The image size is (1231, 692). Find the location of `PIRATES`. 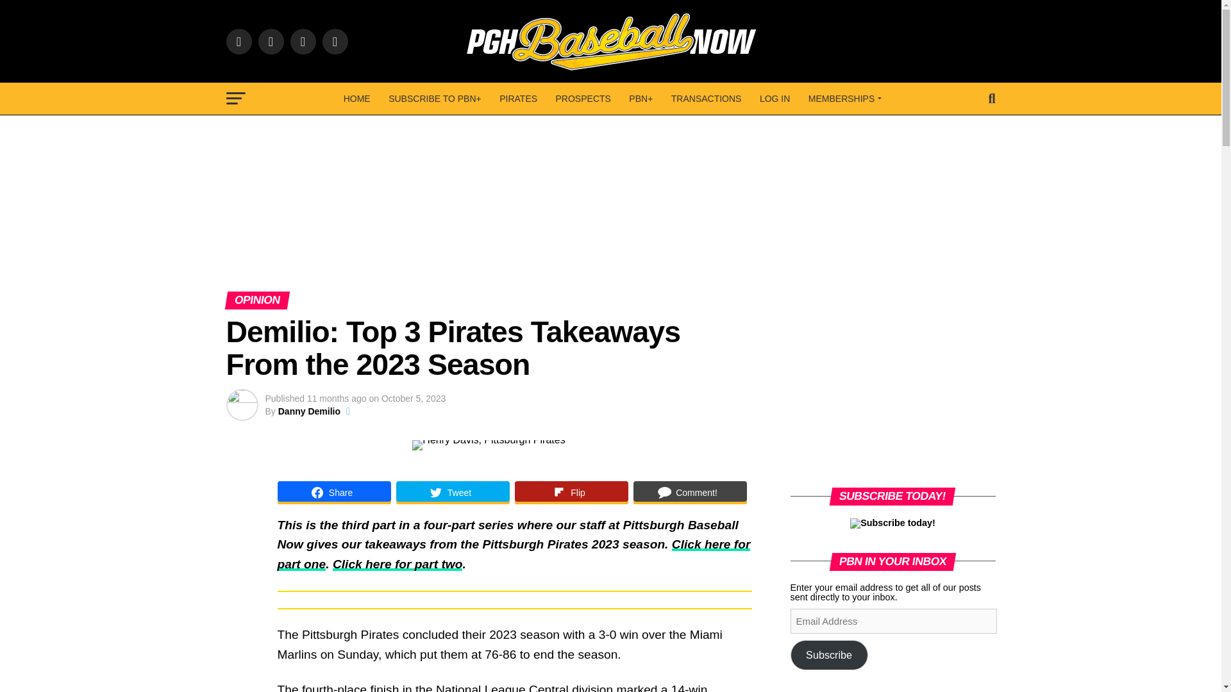

PIRATES is located at coordinates (518, 99).